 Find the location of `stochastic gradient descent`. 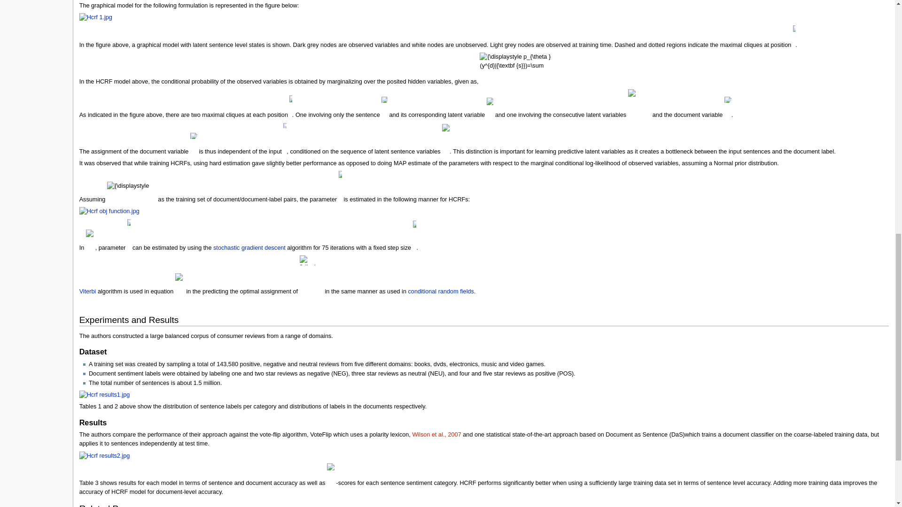

stochastic gradient descent is located at coordinates (249, 247).